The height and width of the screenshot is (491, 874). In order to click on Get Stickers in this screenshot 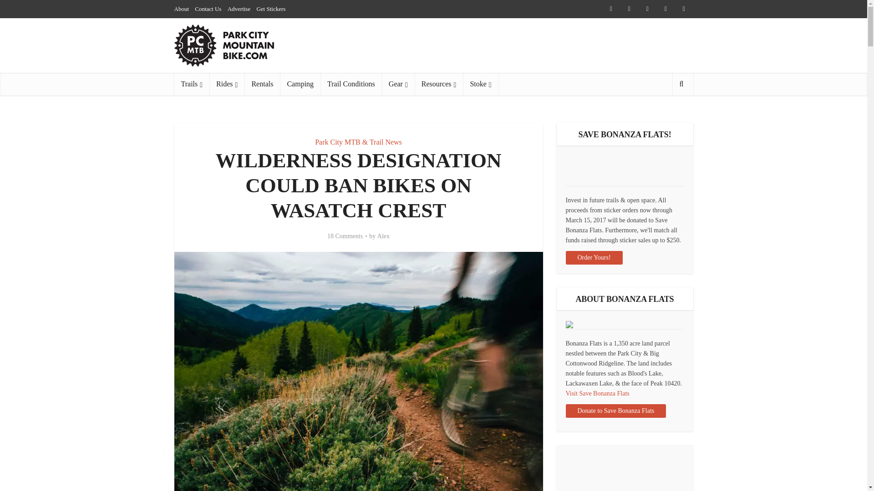, I will do `click(270, 9)`.